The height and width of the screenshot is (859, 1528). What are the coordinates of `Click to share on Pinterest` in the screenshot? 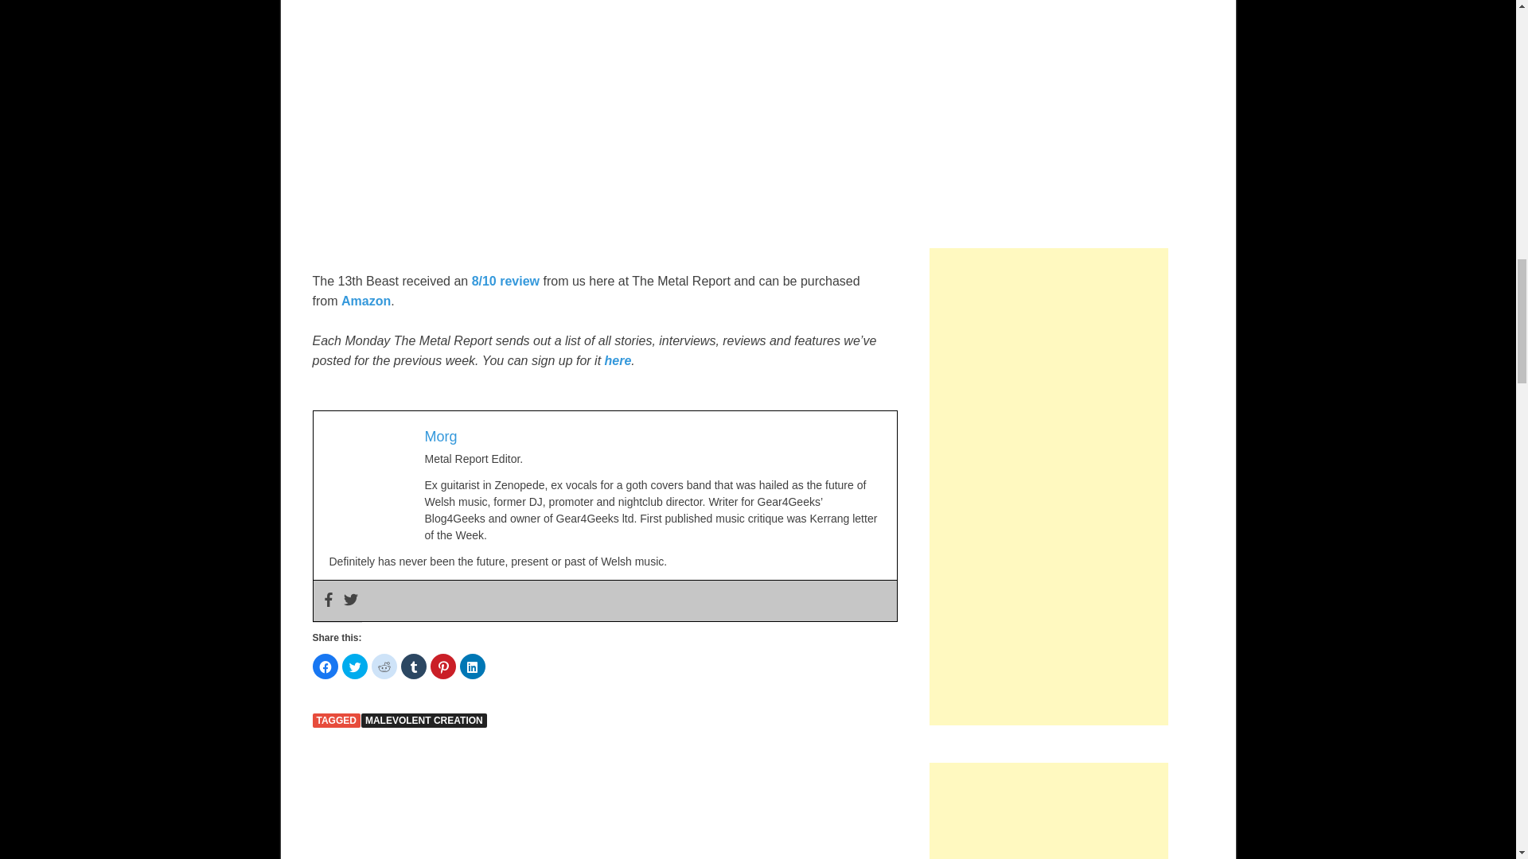 It's located at (442, 667).